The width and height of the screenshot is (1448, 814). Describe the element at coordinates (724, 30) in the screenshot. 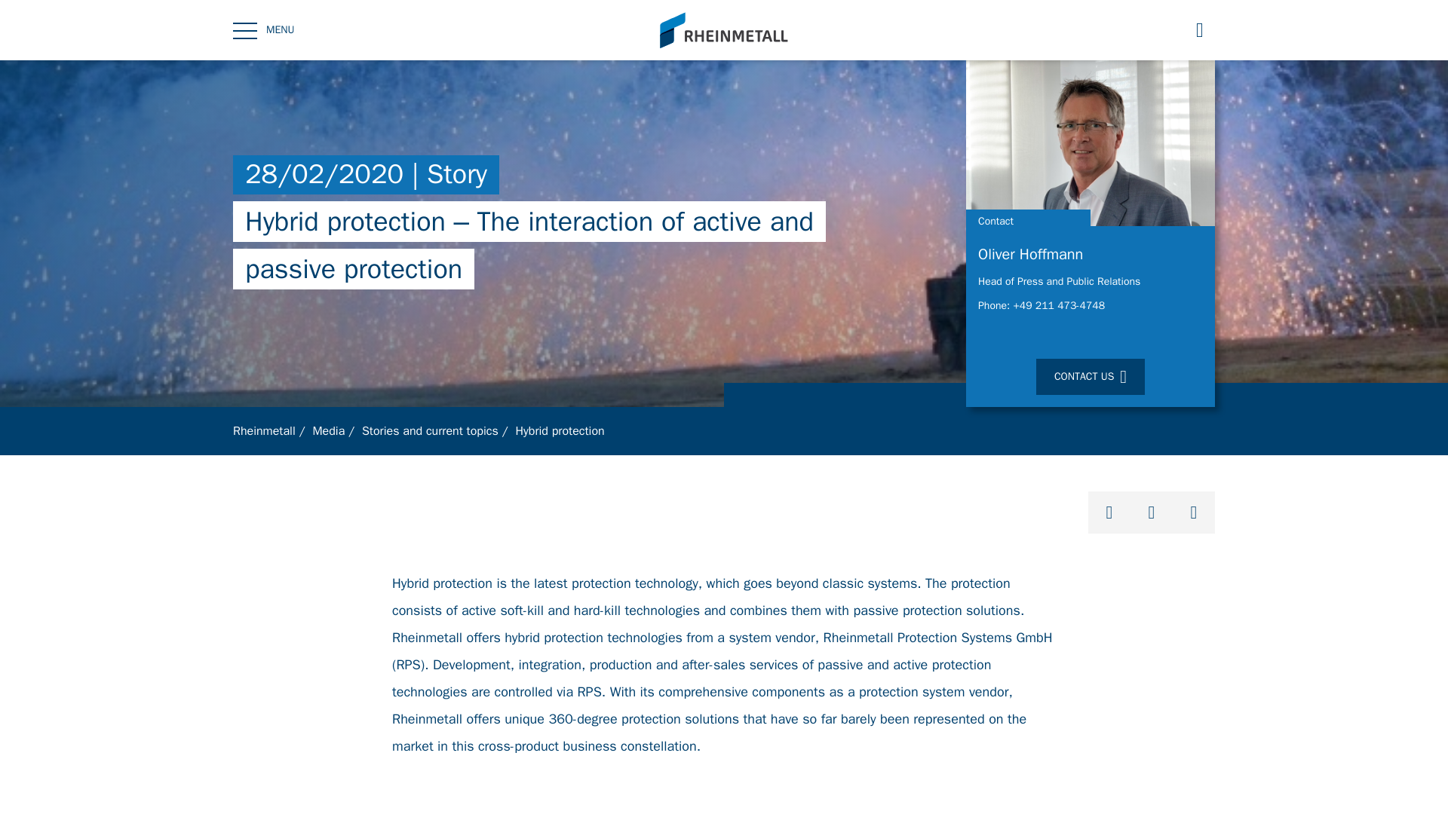

I see `siteLogo` at that location.